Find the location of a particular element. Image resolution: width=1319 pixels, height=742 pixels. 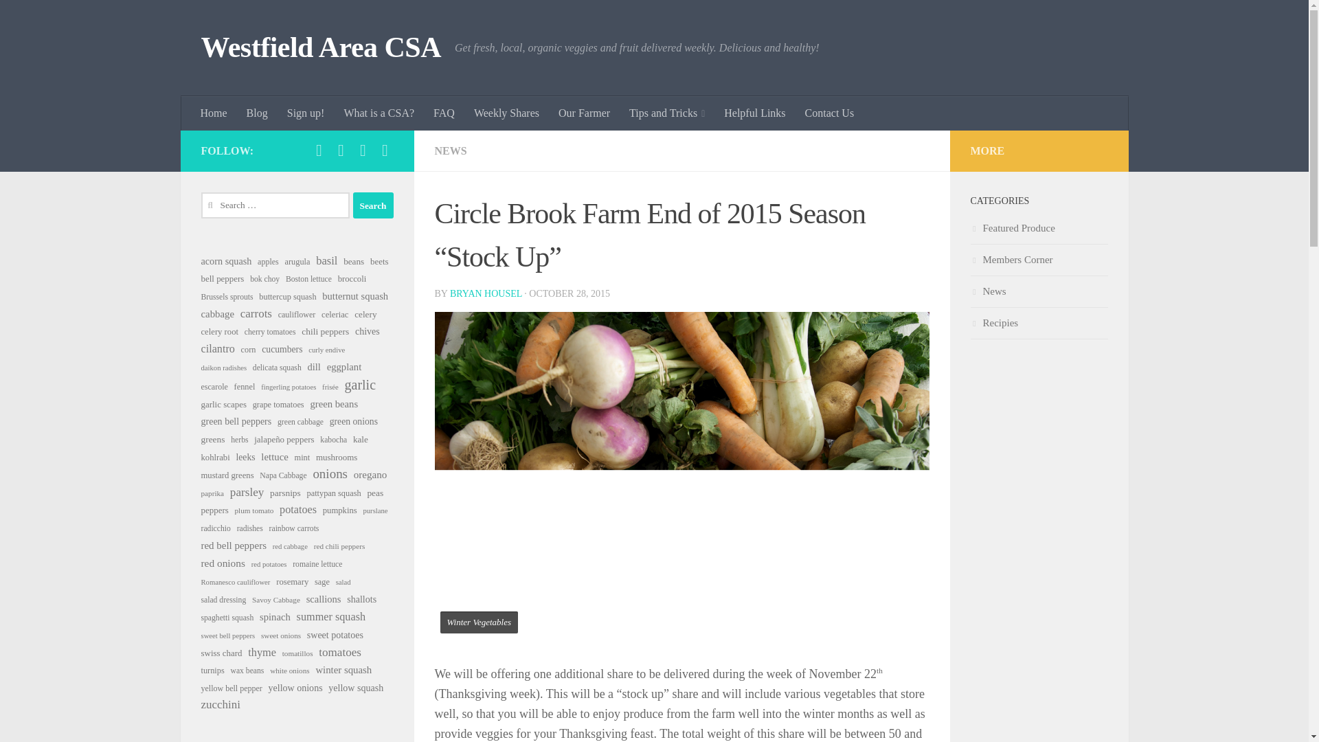

Instagram is located at coordinates (363, 150).